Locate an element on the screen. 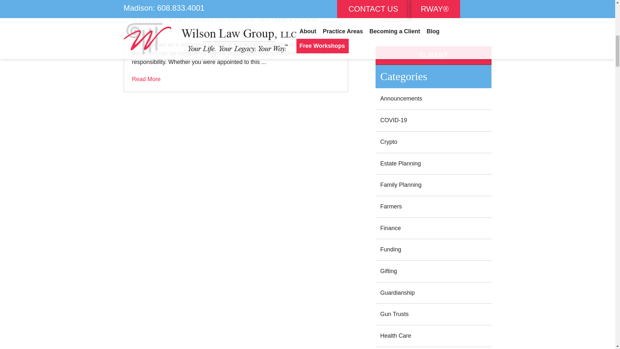  Read More is located at coordinates (146, 79).